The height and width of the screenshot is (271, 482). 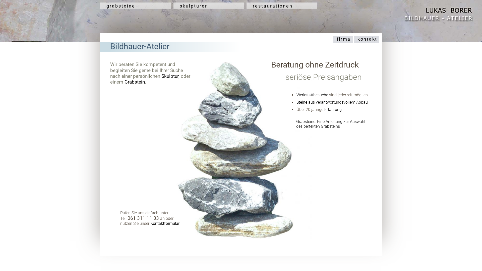 What do you see at coordinates (314, 36) in the screenshot?
I see ` ` at bounding box center [314, 36].